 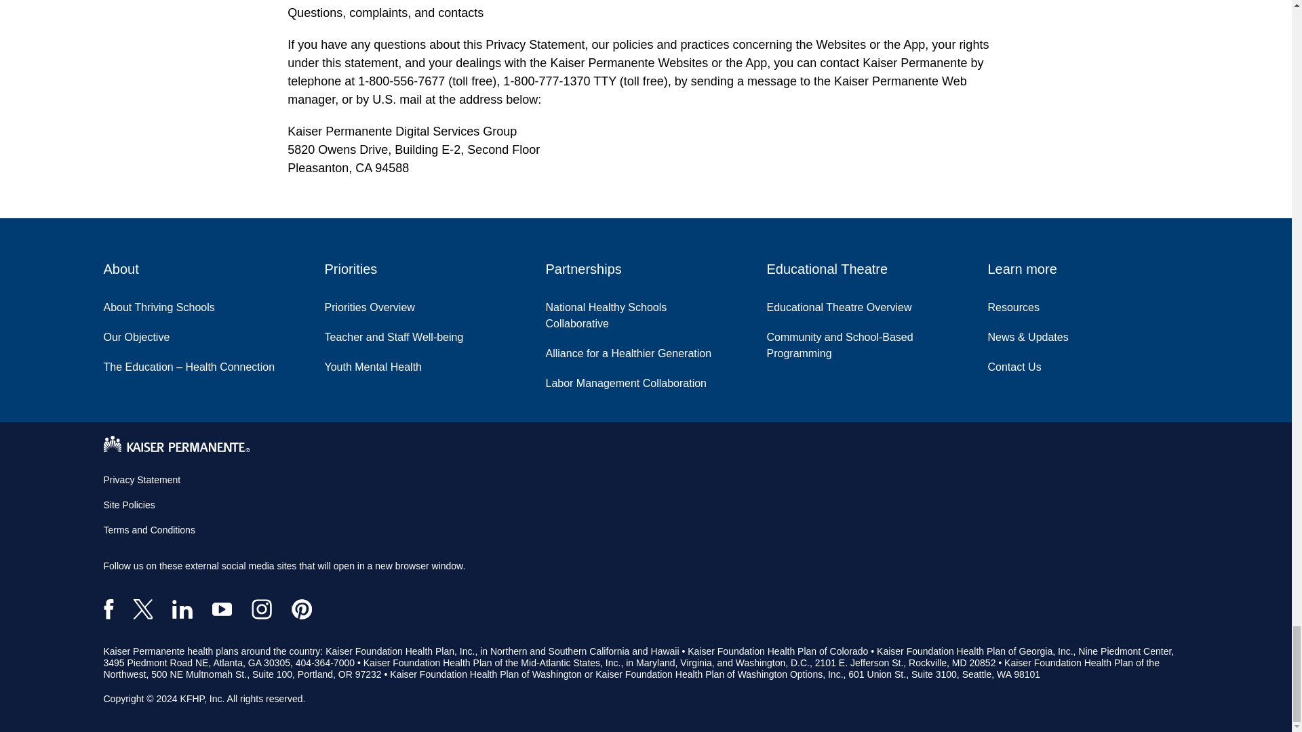 What do you see at coordinates (380, 304) in the screenshot?
I see `Priorities Overview` at bounding box center [380, 304].